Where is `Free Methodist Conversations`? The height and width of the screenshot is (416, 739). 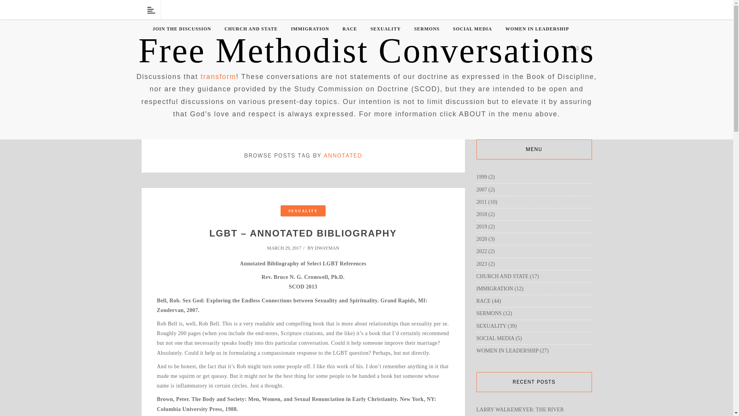 Free Methodist Conversations is located at coordinates (366, 51).